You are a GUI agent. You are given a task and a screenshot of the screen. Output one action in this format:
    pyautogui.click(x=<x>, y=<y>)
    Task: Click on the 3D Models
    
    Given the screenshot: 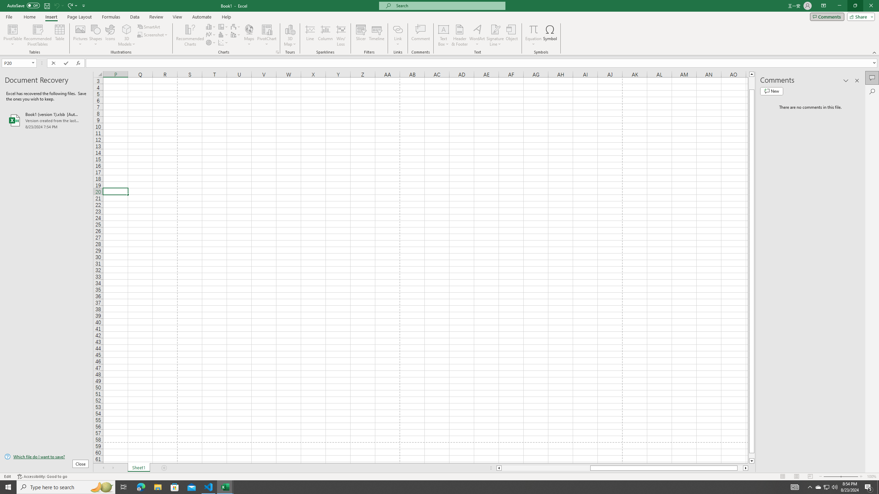 What is the action you would take?
    pyautogui.click(x=127, y=29)
    